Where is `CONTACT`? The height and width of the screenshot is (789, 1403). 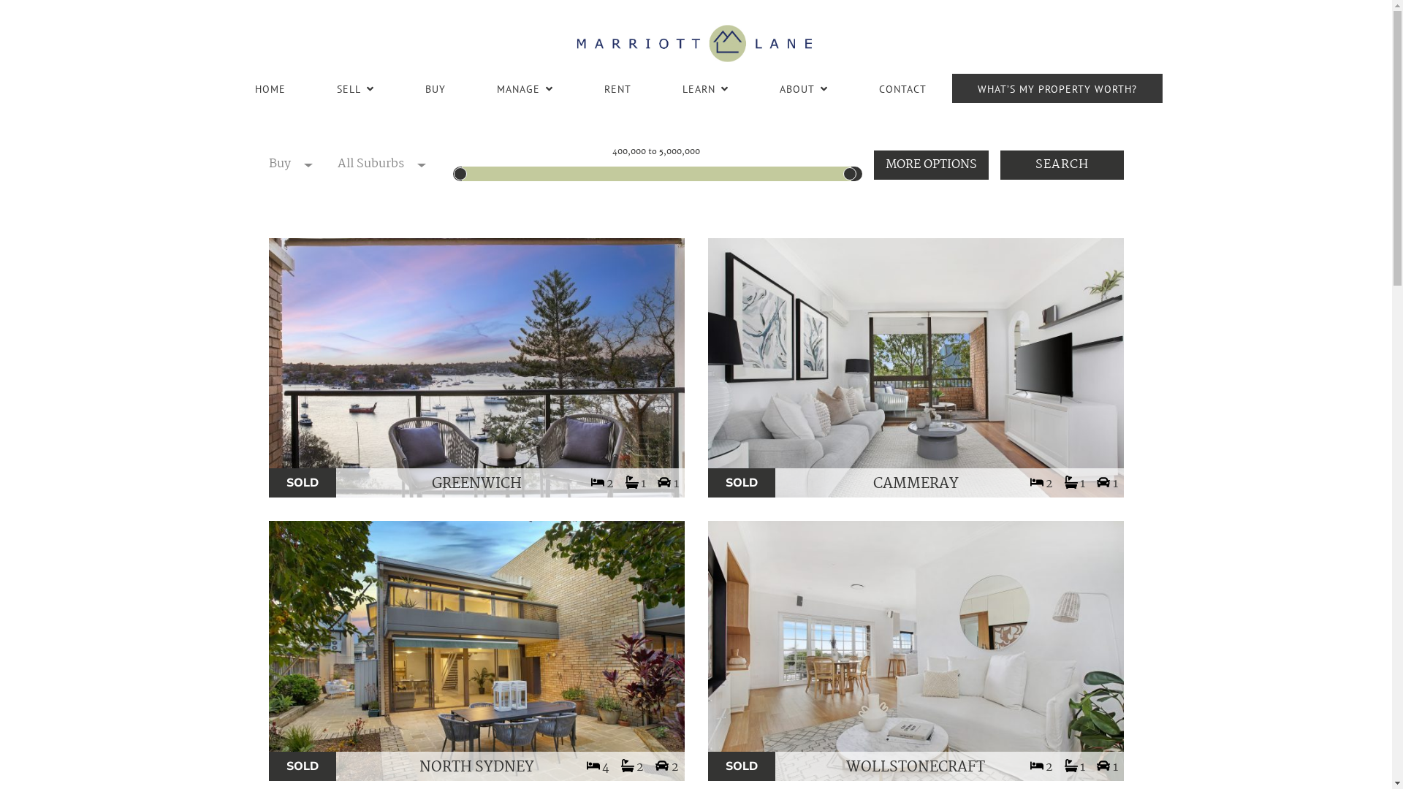
CONTACT is located at coordinates (903, 88).